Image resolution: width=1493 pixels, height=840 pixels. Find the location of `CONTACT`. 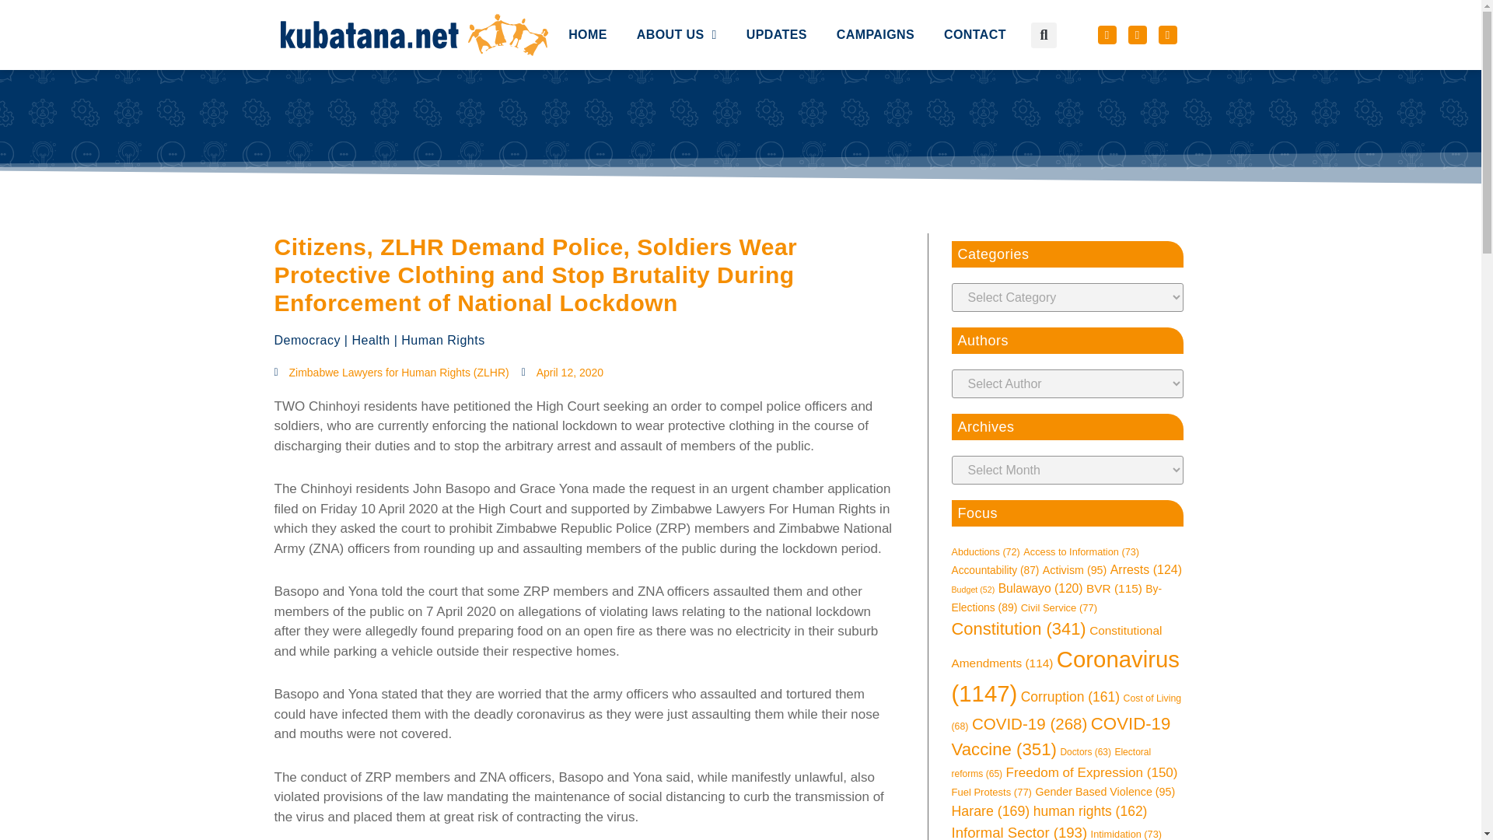

CONTACT is located at coordinates (975, 2).